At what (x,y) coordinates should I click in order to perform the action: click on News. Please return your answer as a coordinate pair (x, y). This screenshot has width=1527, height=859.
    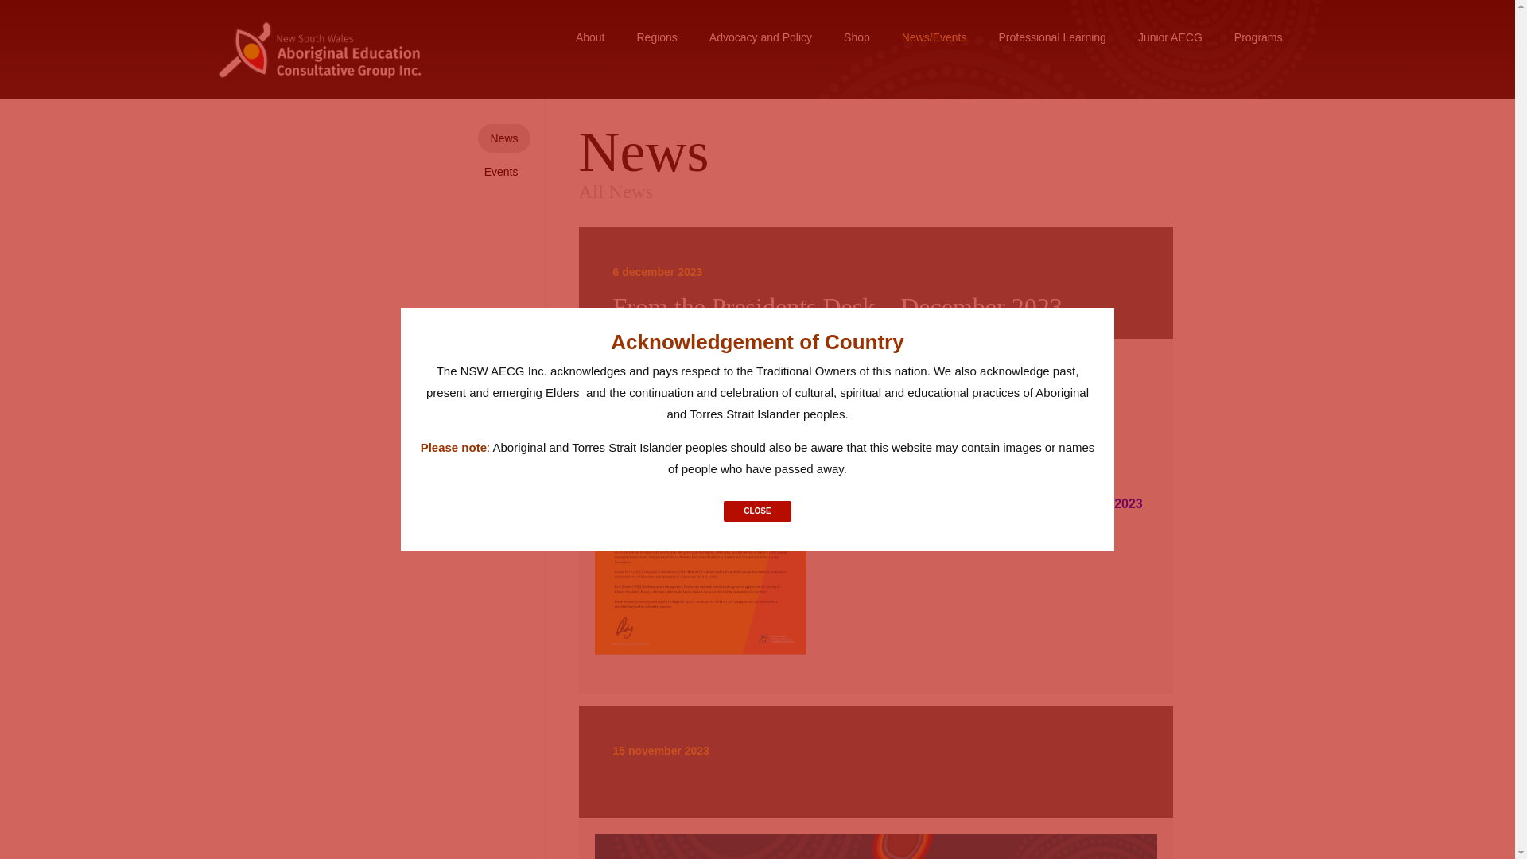
    Looking at the image, I should click on (510, 138).